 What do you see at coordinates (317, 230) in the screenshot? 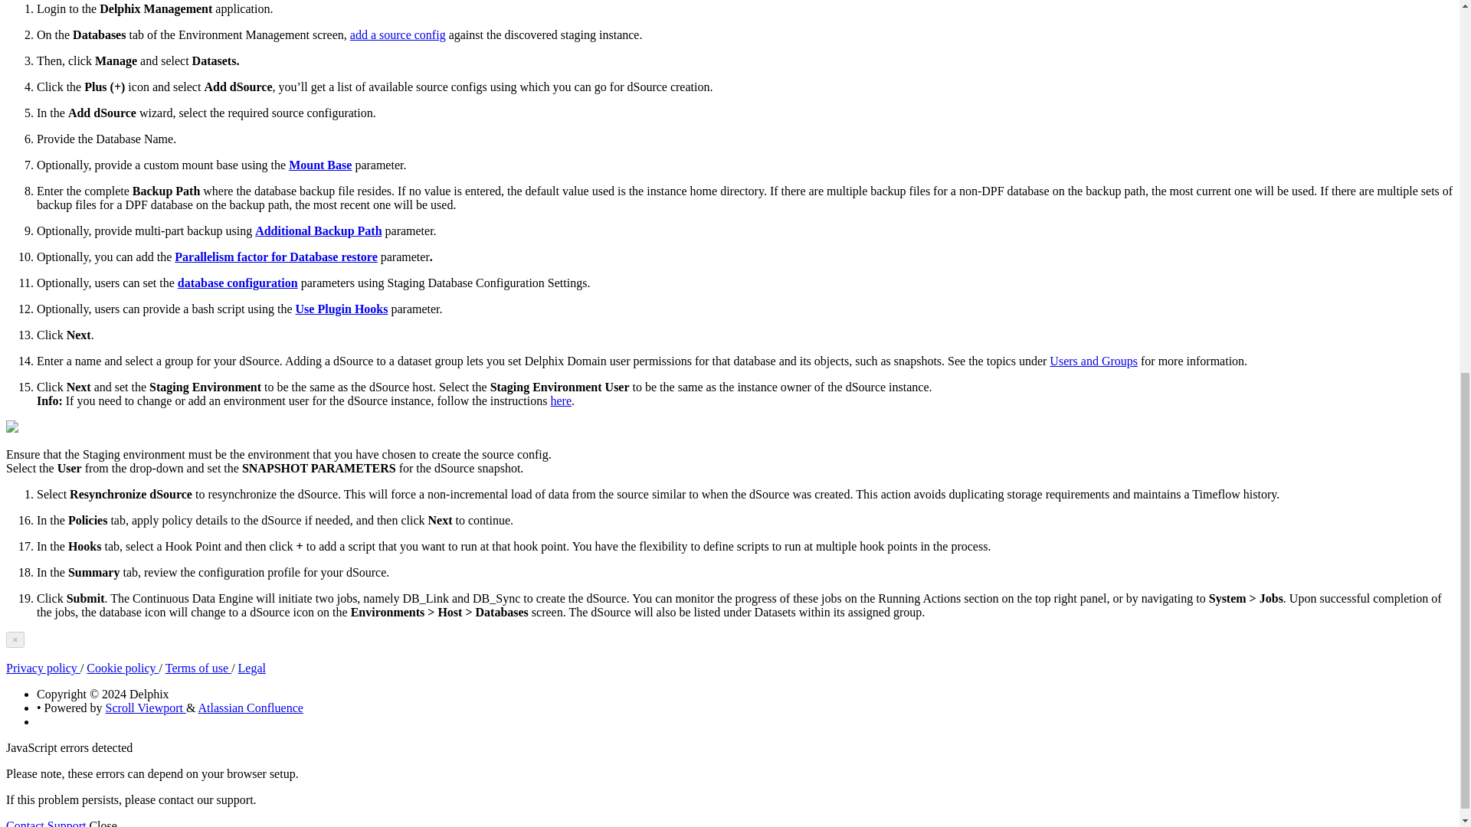
I see `Additional Backup Path` at bounding box center [317, 230].